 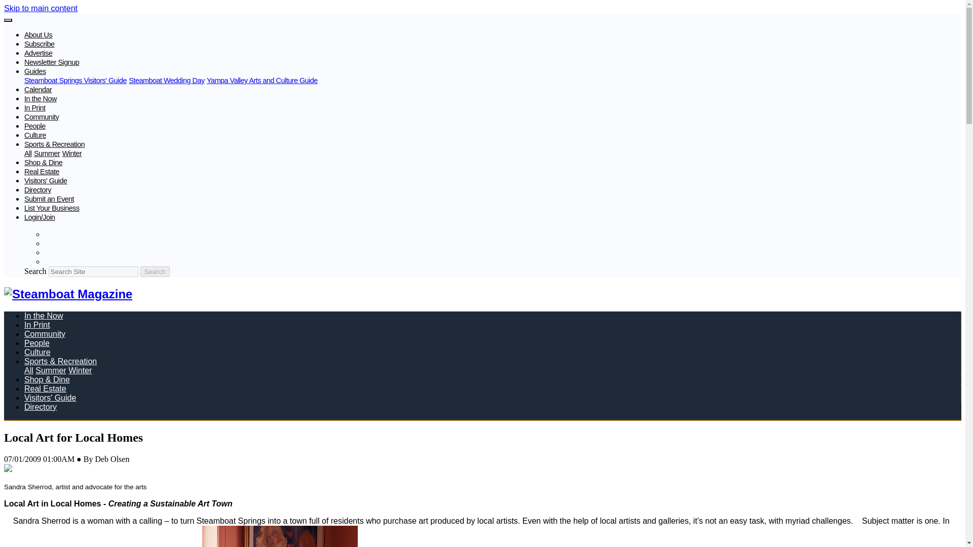 What do you see at coordinates (38, 190) in the screenshot?
I see `Directory` at bounding box center [38, 190].